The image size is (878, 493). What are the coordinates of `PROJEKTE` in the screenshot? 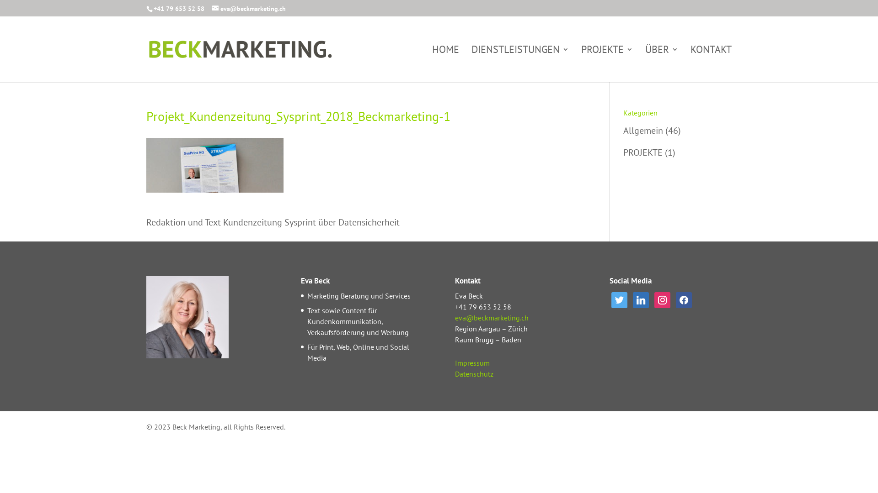 It's located at (607, 64).